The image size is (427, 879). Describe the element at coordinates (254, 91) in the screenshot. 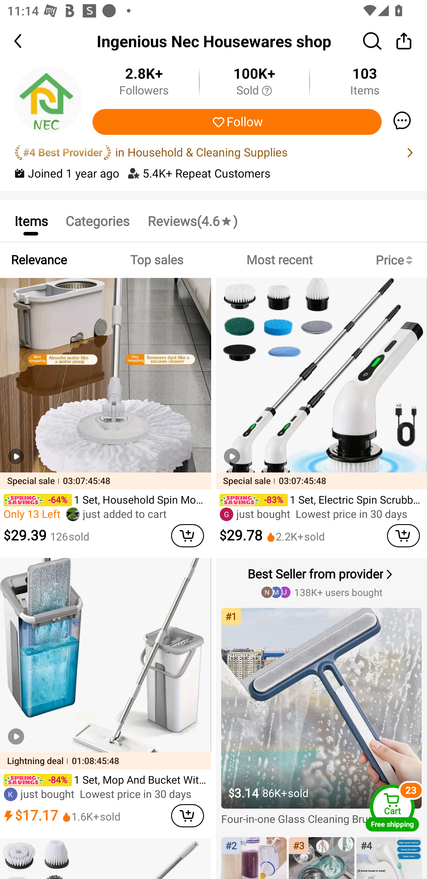

I see `Sold` at that location.